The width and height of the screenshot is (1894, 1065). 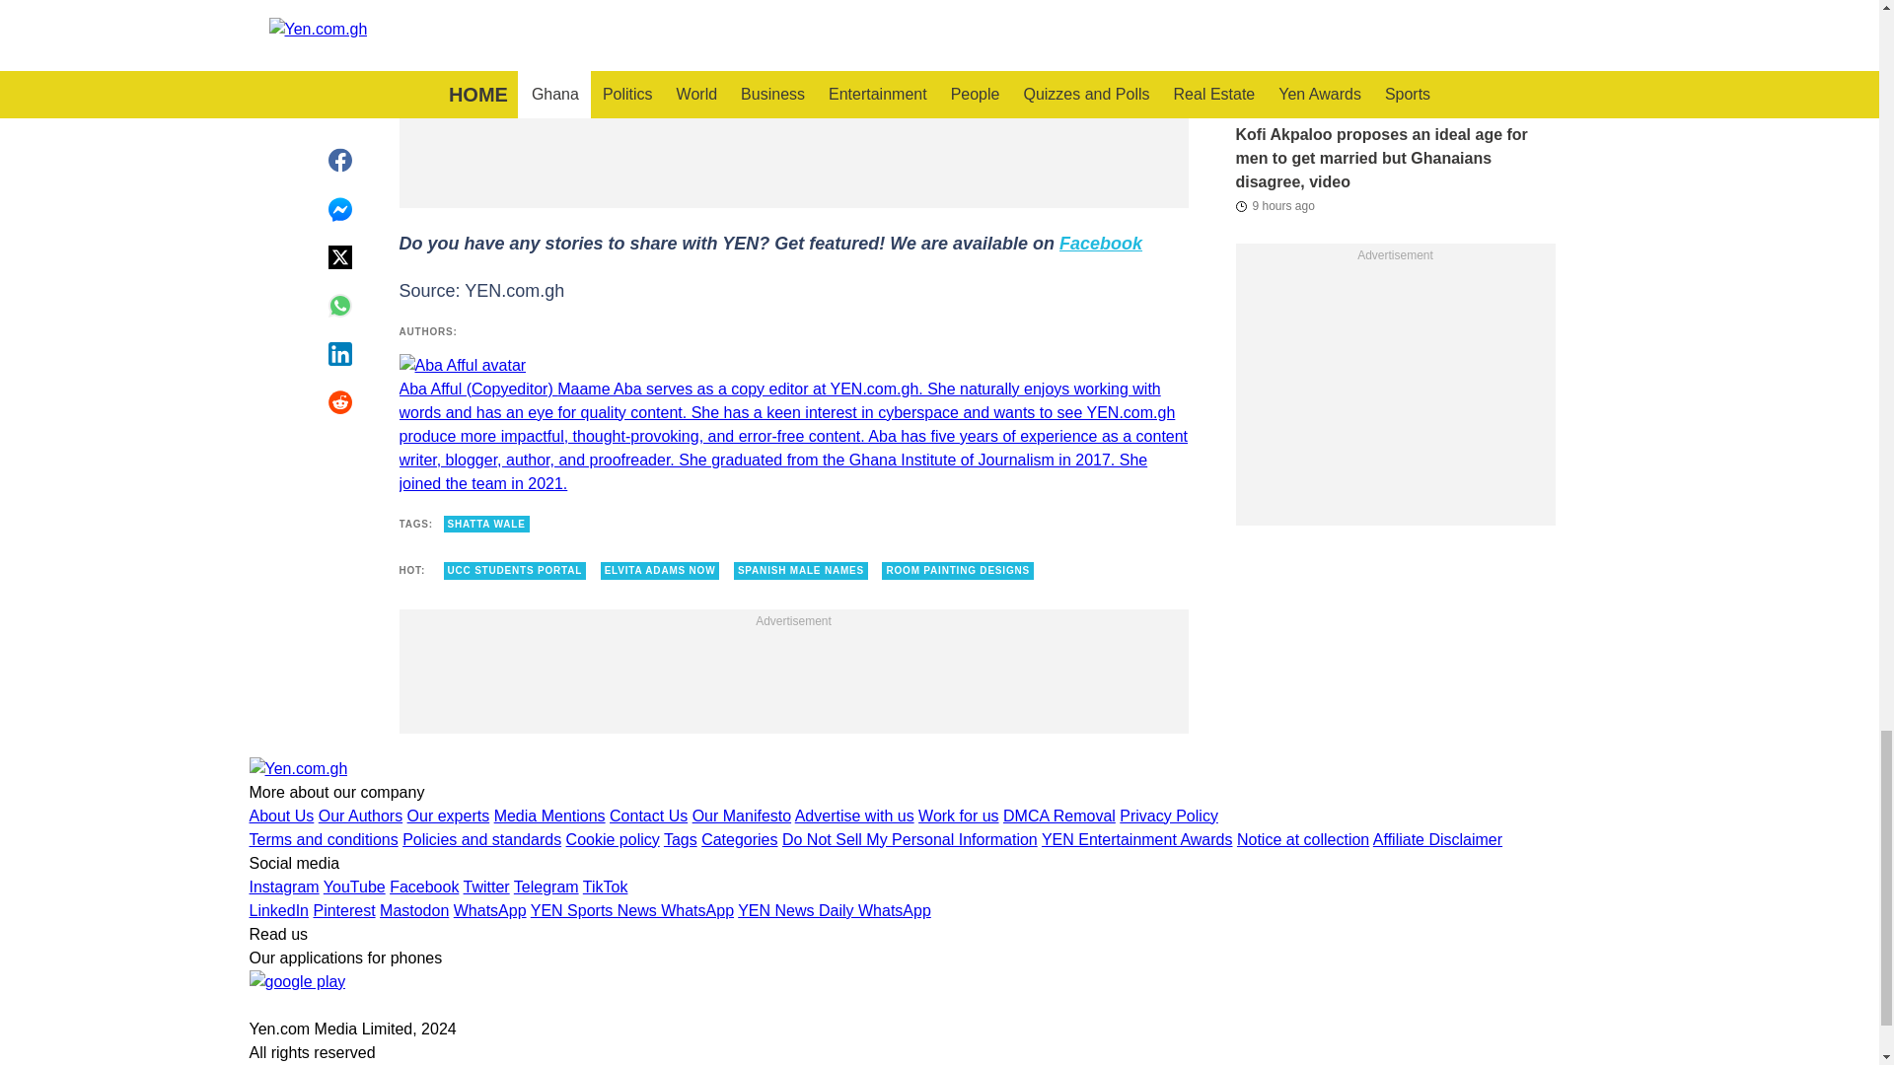 I want to click on 2024-08-30T10:08:57Z, so click(x=1276, y=99).